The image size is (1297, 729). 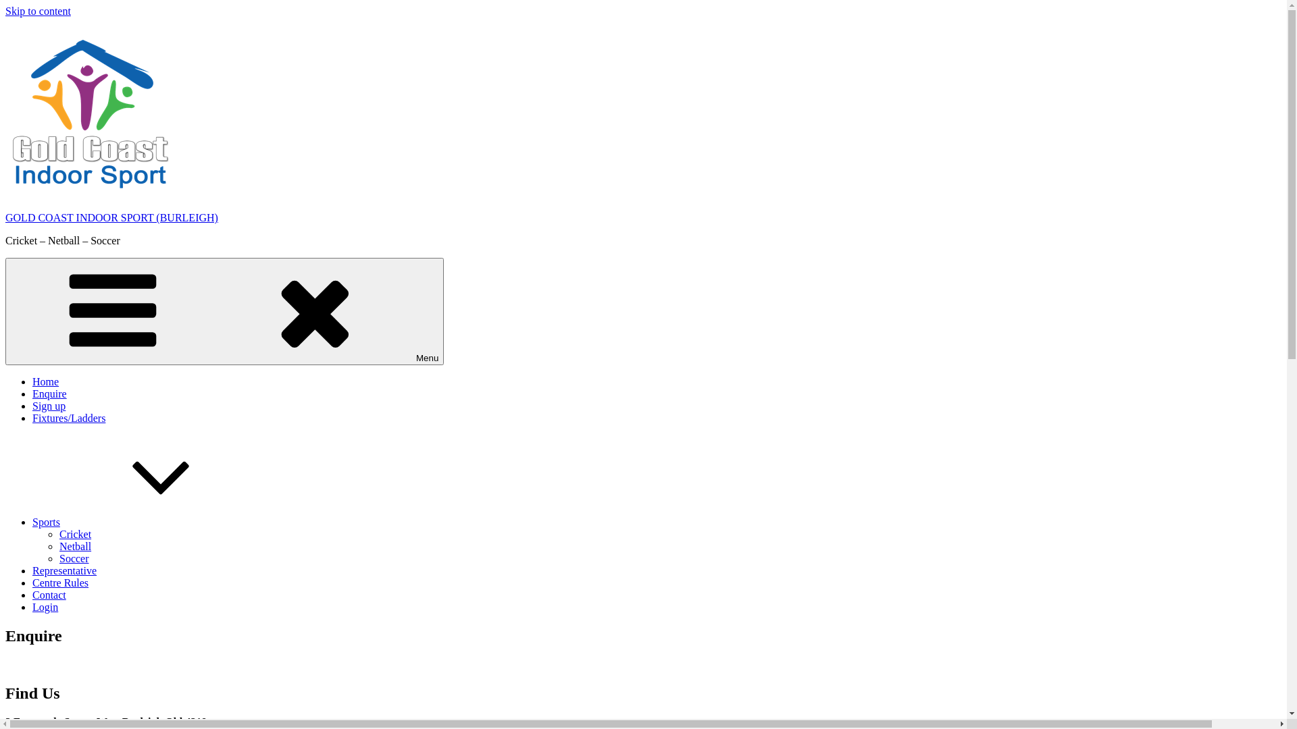 I want to click on Menu, so click(x=224, y=312).